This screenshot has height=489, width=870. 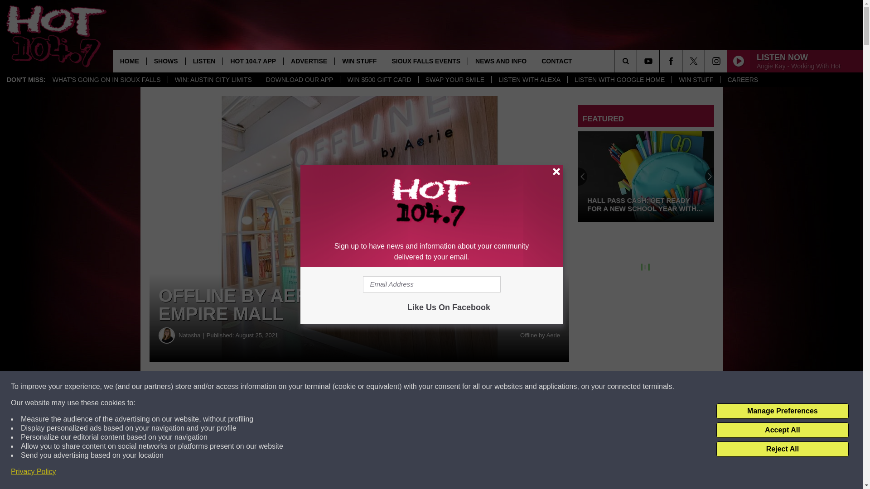 I want to click on WIN STUFF, so click(x=359, y=61).